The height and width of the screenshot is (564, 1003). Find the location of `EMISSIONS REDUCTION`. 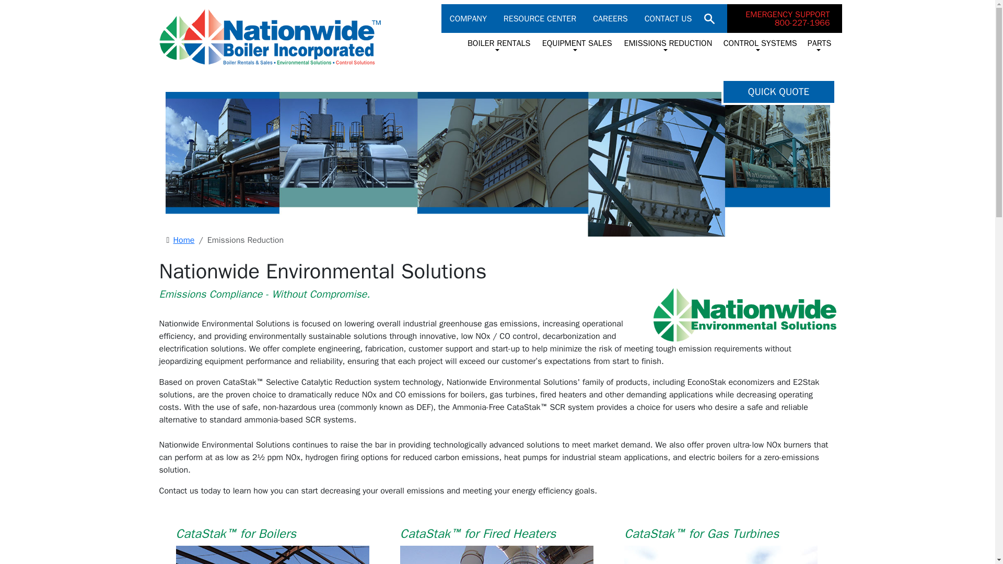

EMISSIONS REDUCTION is located at coordinates (785, 18).